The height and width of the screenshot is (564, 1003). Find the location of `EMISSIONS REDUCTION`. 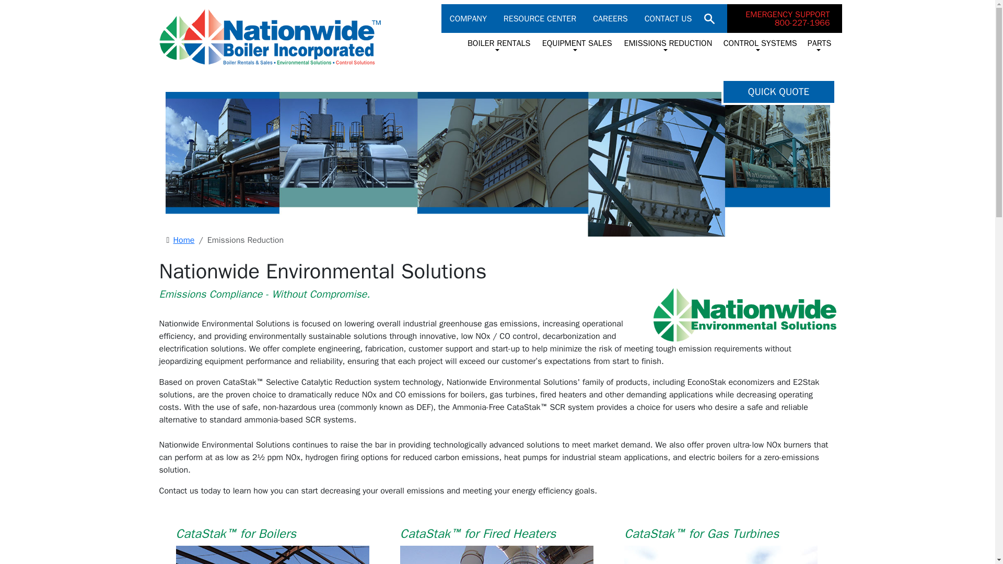

EMISSIONS REDUCTION is located at coordinates (785, 18).